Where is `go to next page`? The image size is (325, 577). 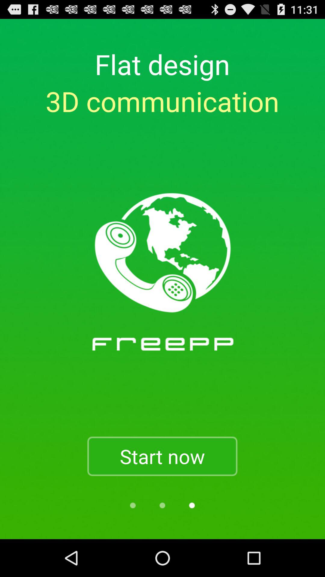 go to next page is located at coordinates (192, 505).